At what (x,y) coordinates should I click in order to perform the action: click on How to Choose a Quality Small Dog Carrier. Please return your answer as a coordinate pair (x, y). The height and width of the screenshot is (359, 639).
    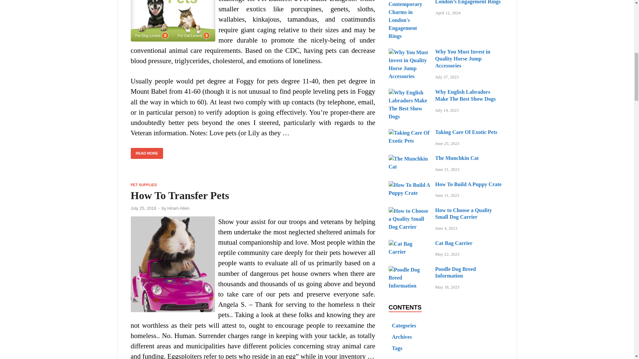
    Looking at the image, I should click on (409, 211).